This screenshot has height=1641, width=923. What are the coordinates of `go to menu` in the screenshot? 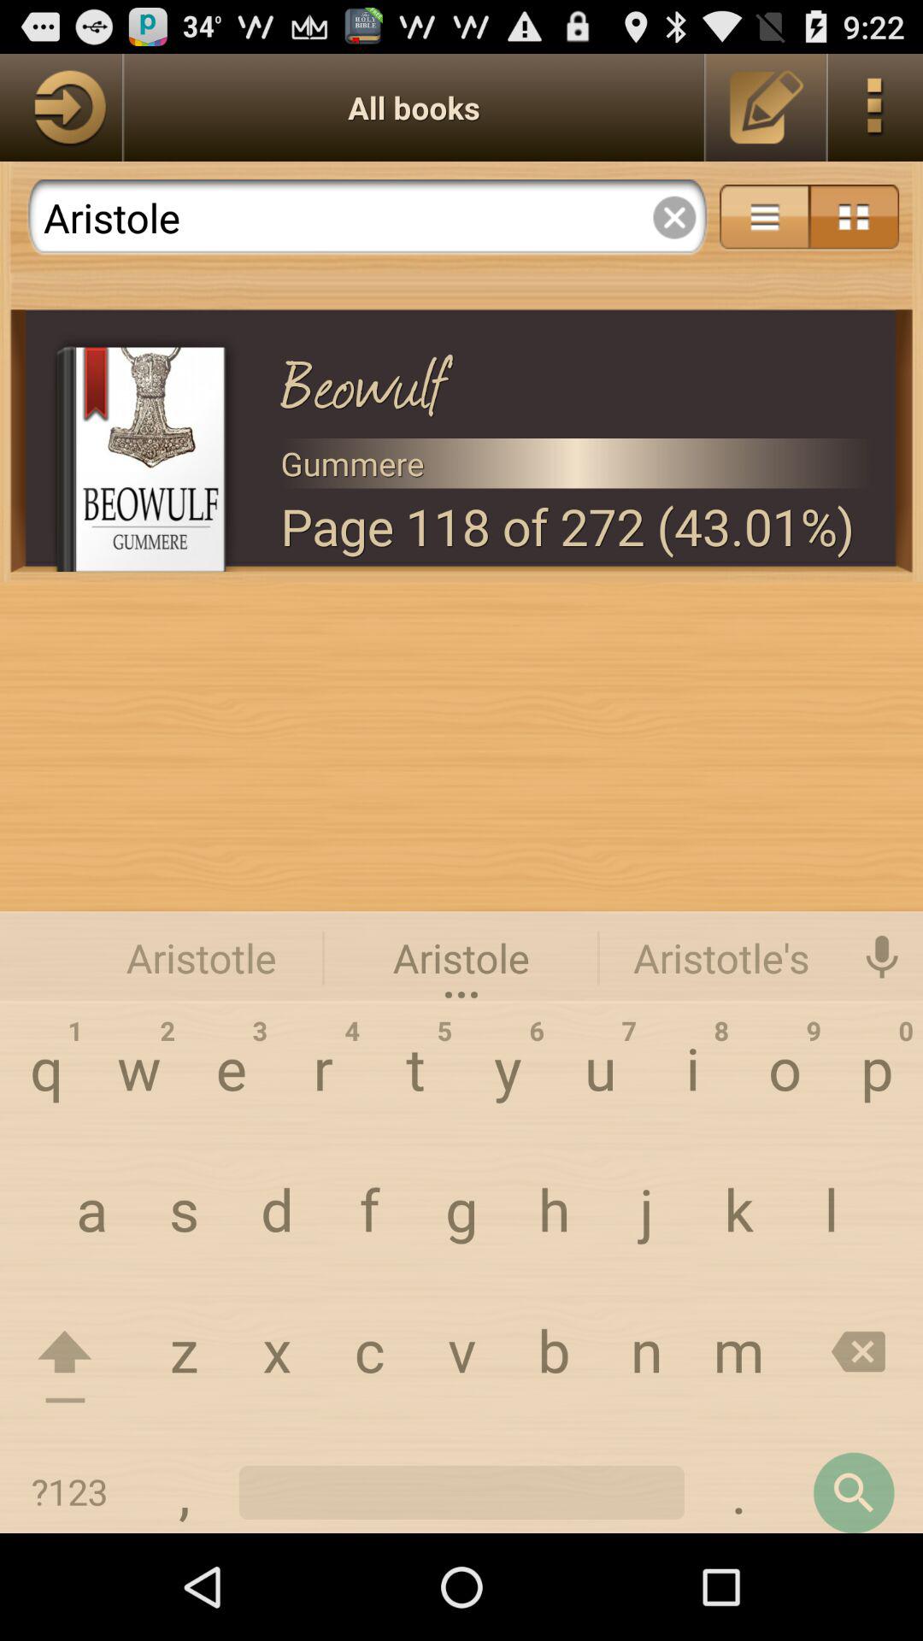 It's located at (875, 108).